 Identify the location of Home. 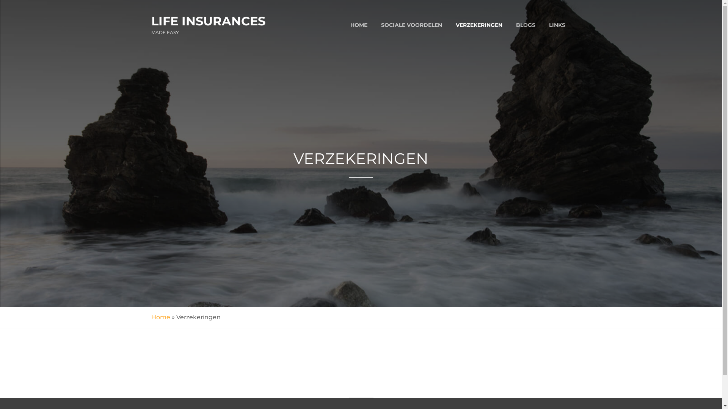
(160, 317).